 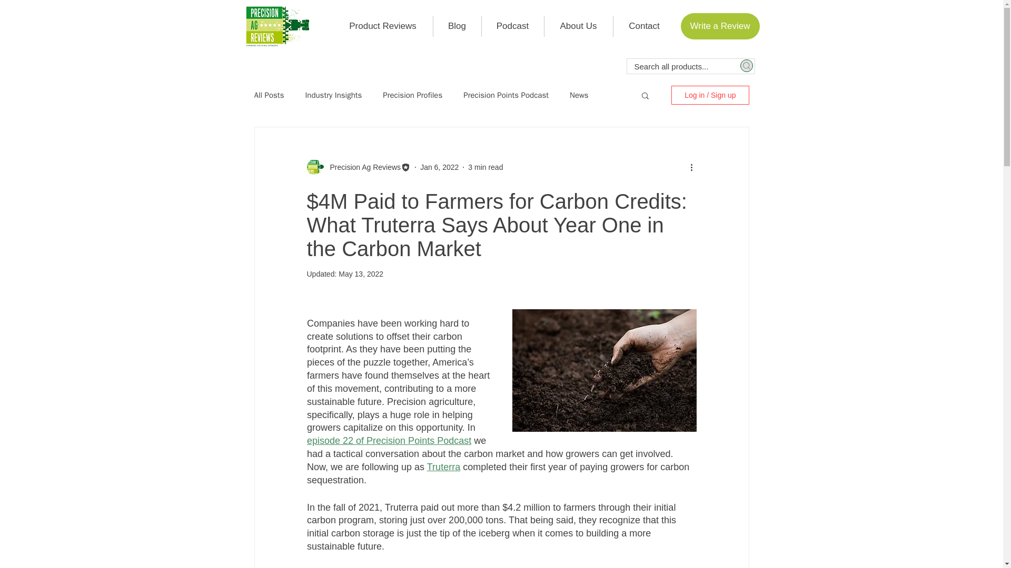 I want to click on Precision Ag Reviews, so click(x=362, y=167).